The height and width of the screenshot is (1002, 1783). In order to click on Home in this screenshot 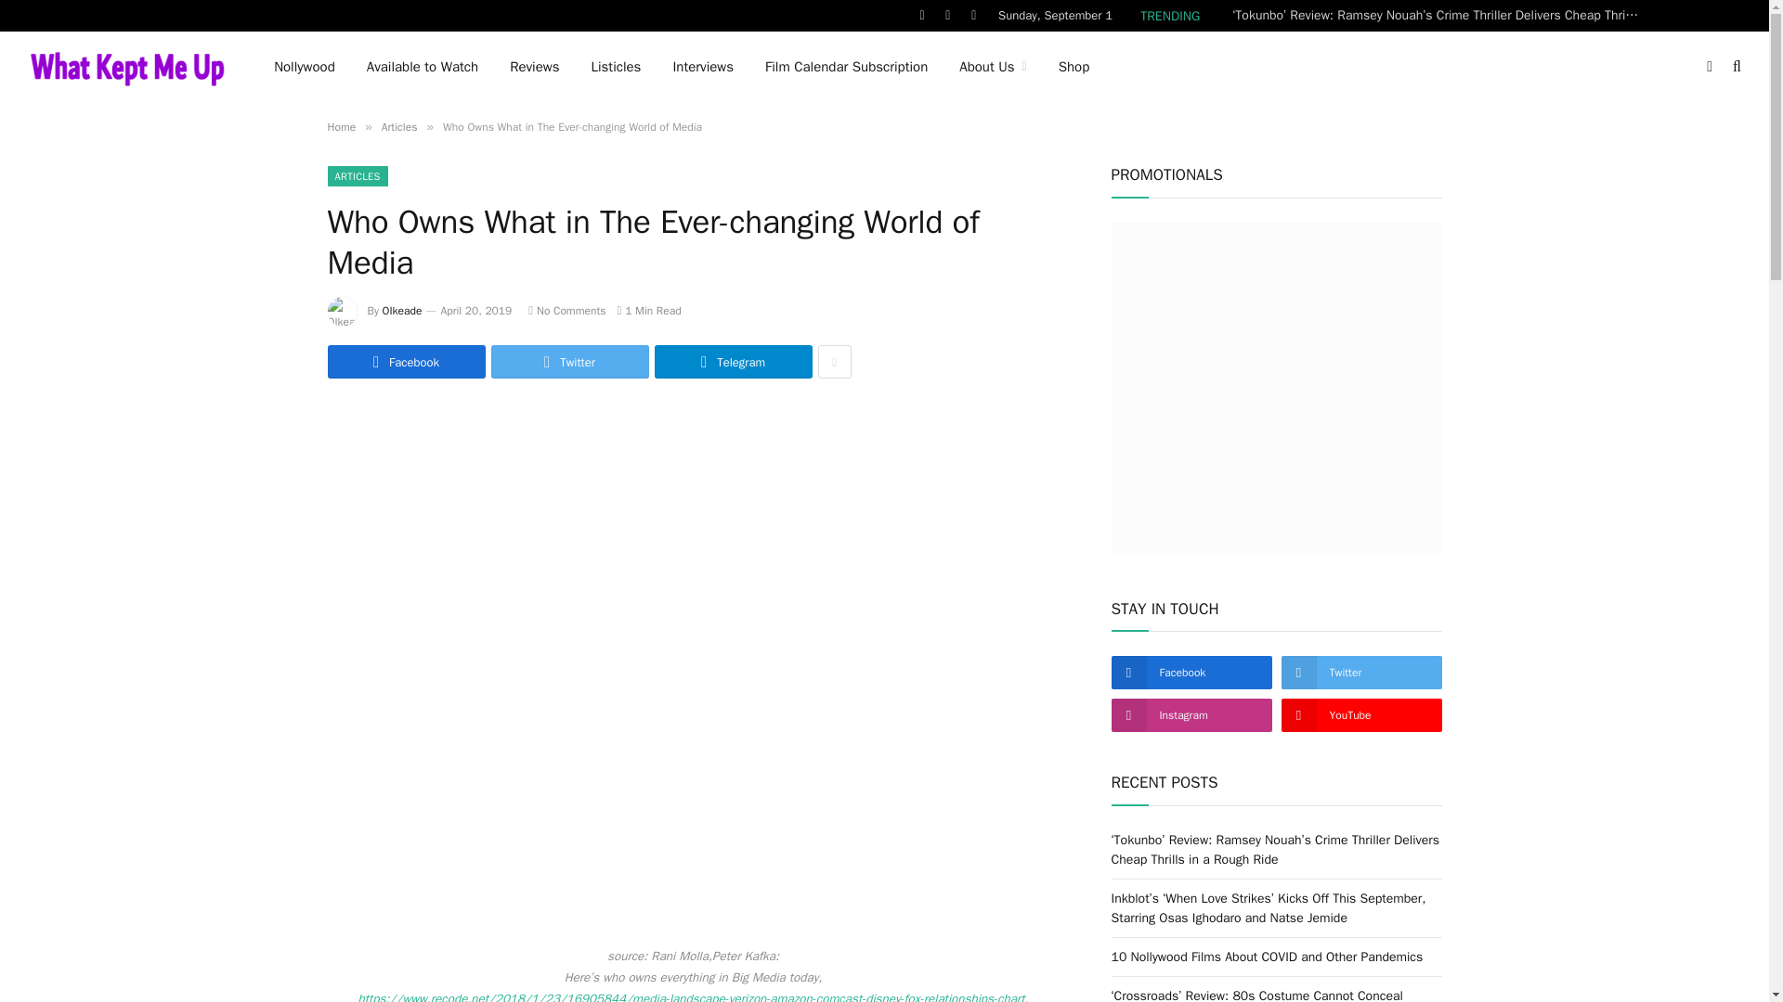, I will do `click(340, 126)`.